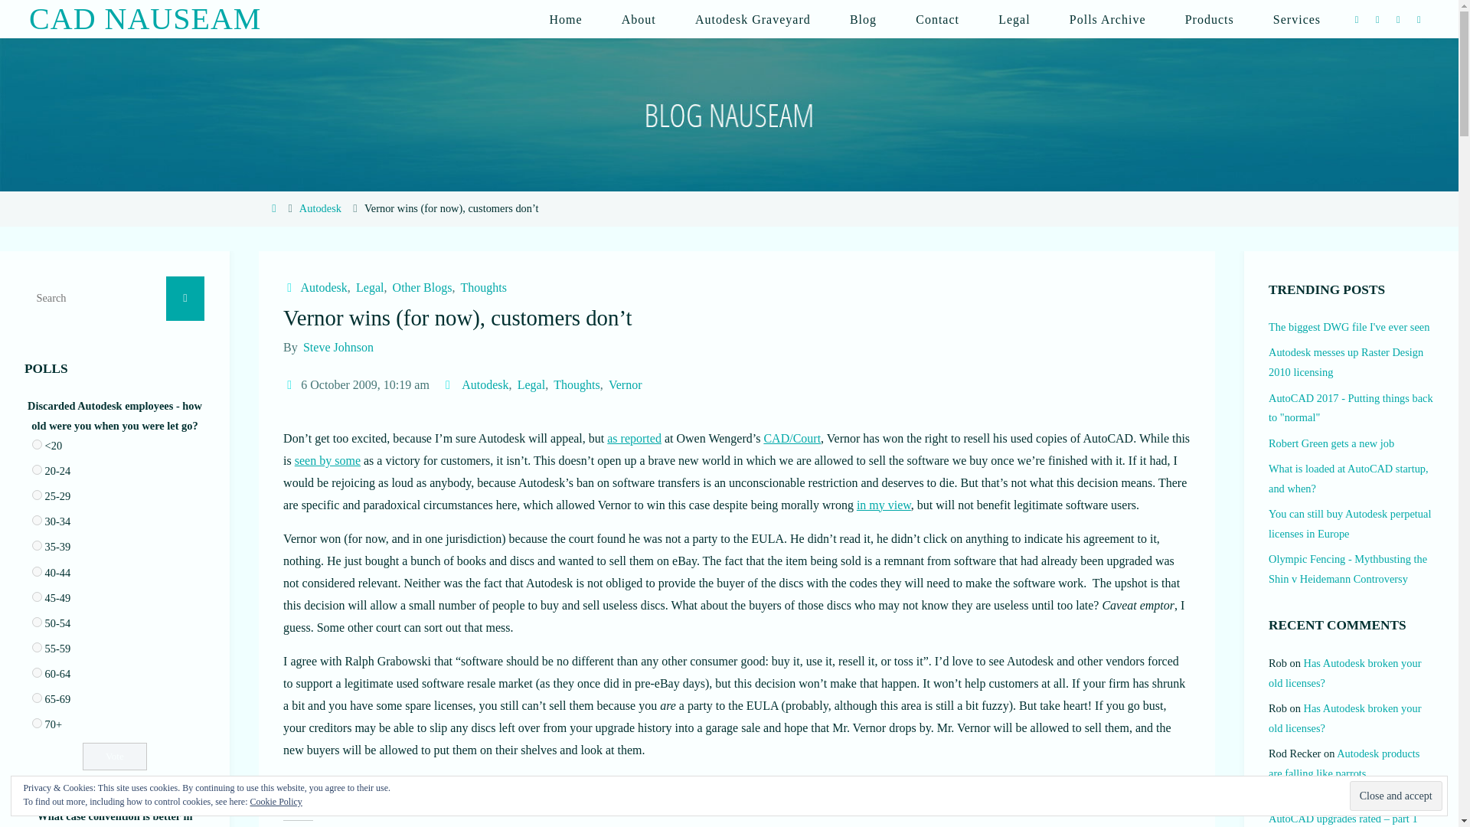 The height and width of the screenshot is (827, 1470). Describe the element at coordinates (37, 672) in the screenshot. I see `654` at that location.